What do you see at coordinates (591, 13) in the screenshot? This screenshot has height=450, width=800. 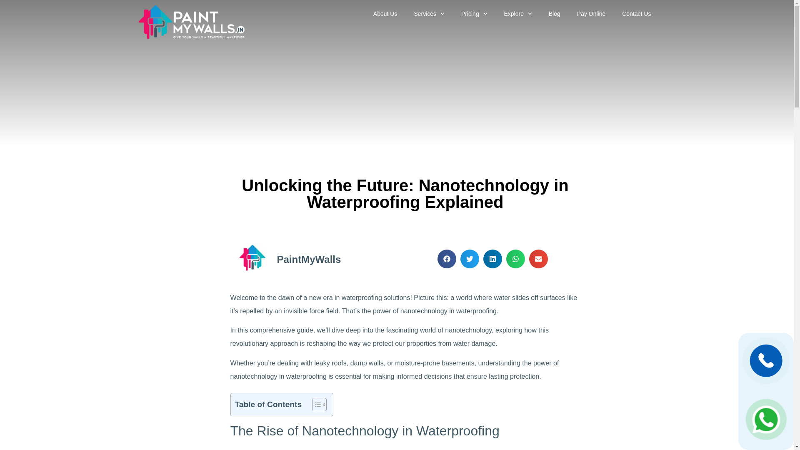 I see `Pay Online` at bounding box center [591, 13].